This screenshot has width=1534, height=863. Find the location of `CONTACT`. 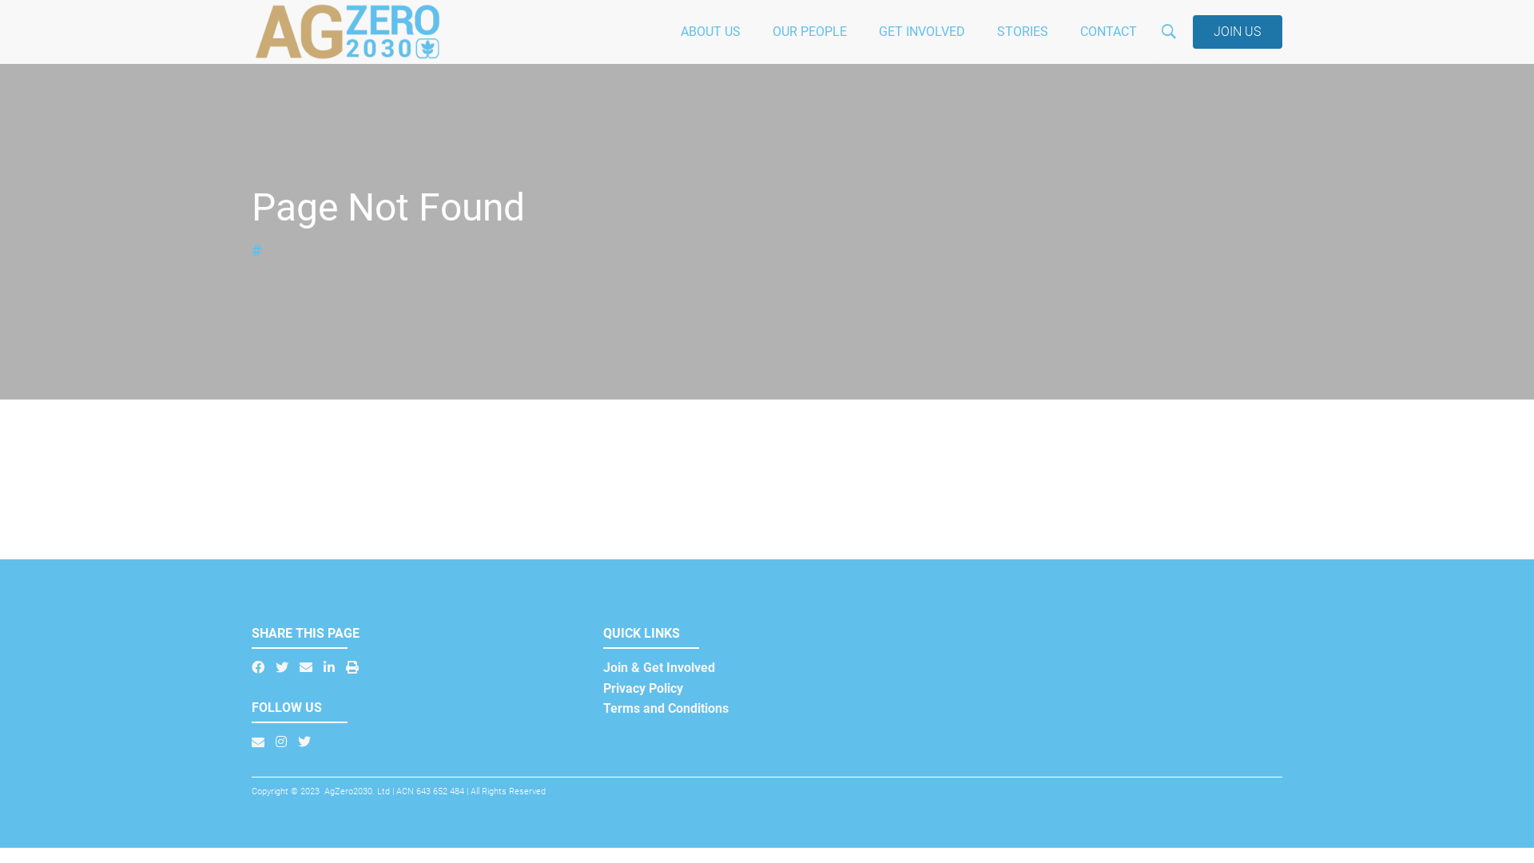

CONTACT is located at coordinates (1109, 32).